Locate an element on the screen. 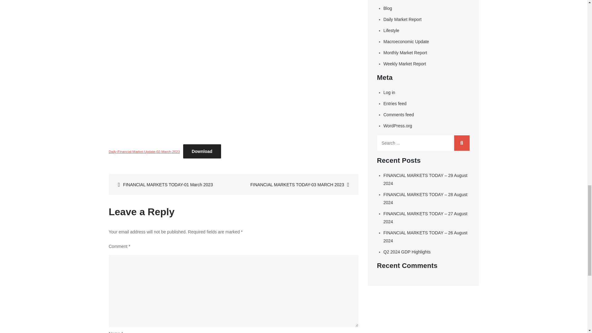 This screenshot has width=592, height=333. Search for: is located at coordinates (414, 143).